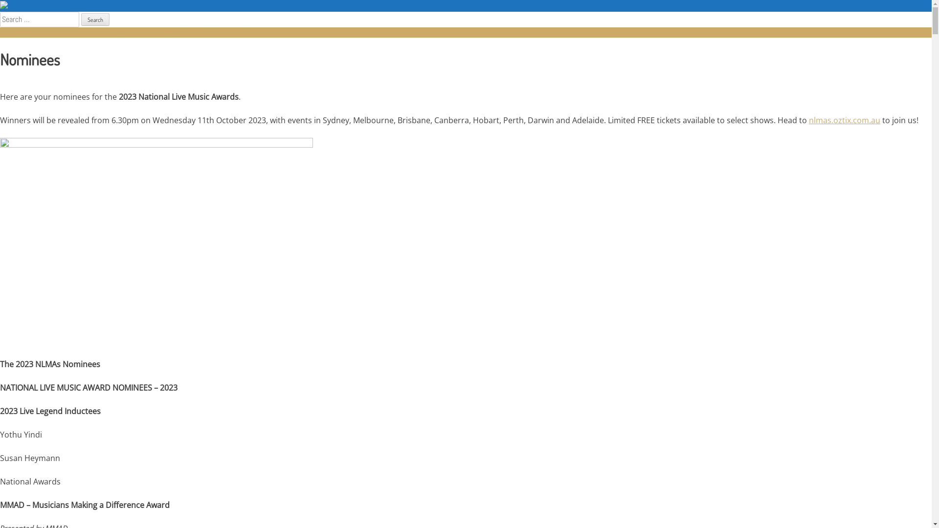  Describe the element at coordinates (235, 32) in the screenshot. I see `Get Free Tickets` at that location.